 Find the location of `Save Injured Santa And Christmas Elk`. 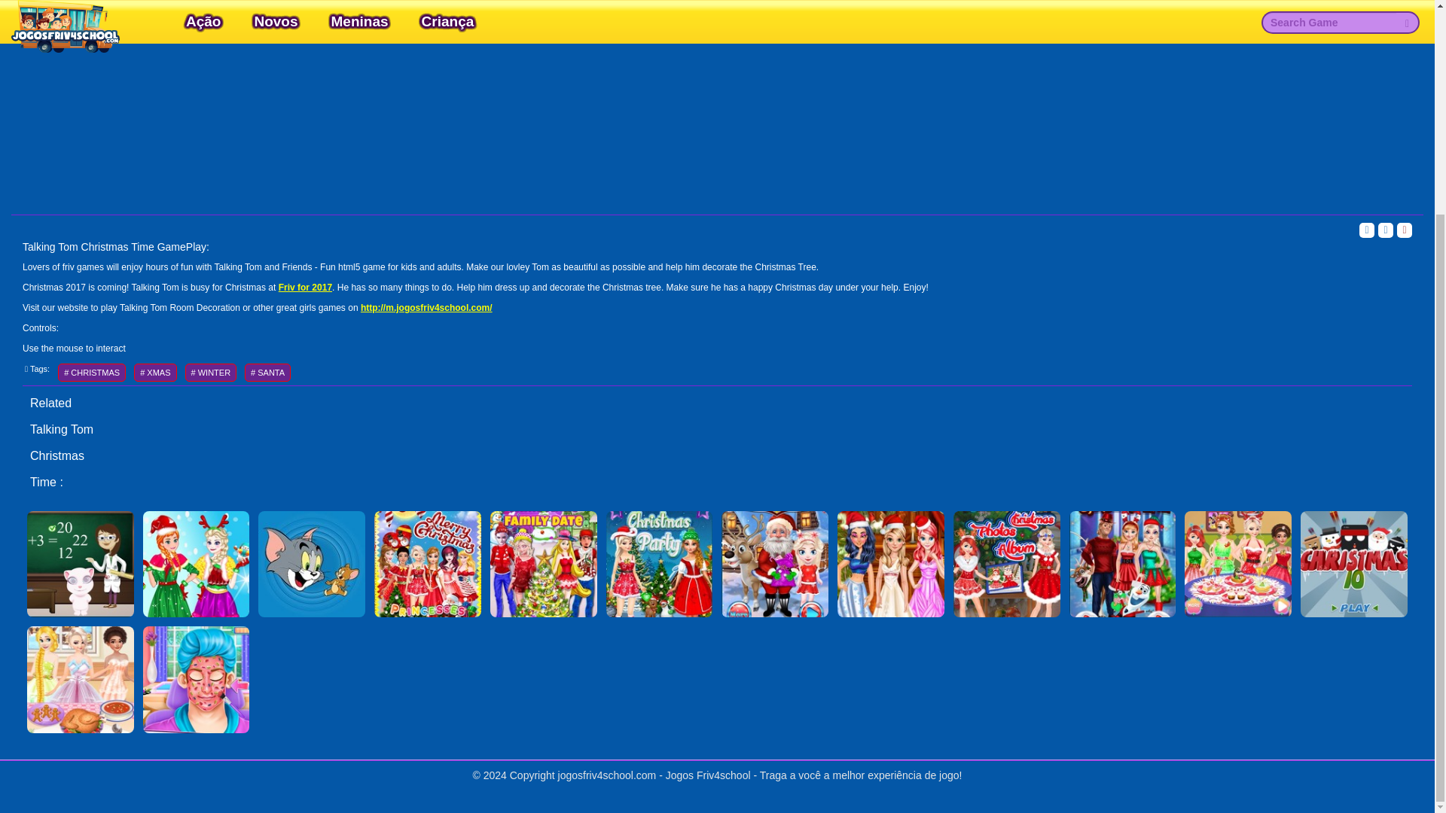

Save Injured Santa And Christmas Elk is located at coordinates (774, 565).